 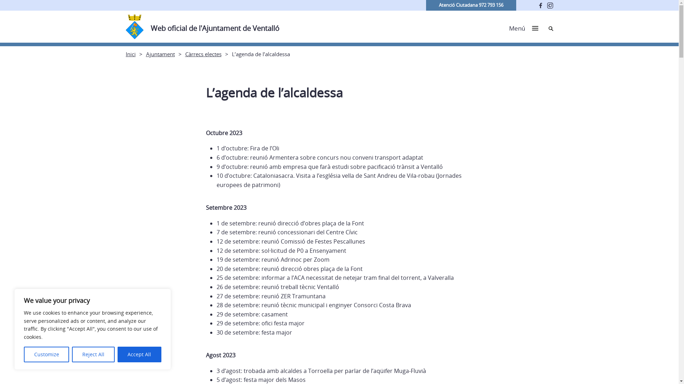 I want to click on Reject All, so click(x=93, y=354).